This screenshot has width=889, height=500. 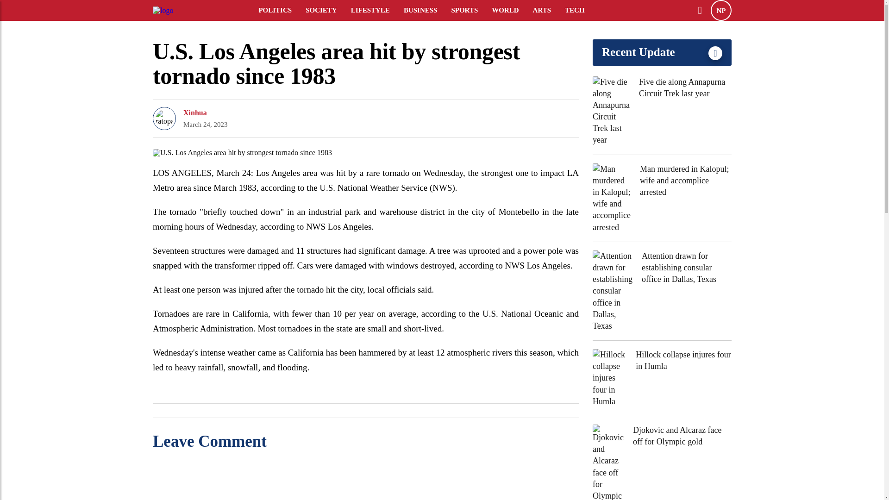 I want to click on Hillock collapse injures four in Humla, so click(x=683, y=360).